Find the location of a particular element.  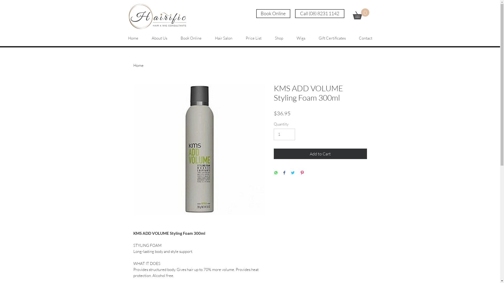

Wigs is located at coordinates (301, 36).